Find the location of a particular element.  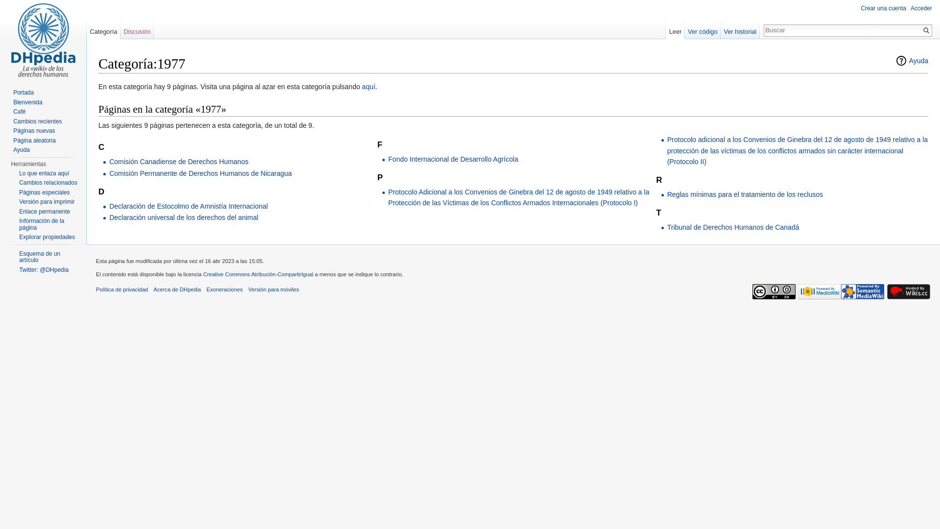

Ver historial is located at coordinates (740, 29).